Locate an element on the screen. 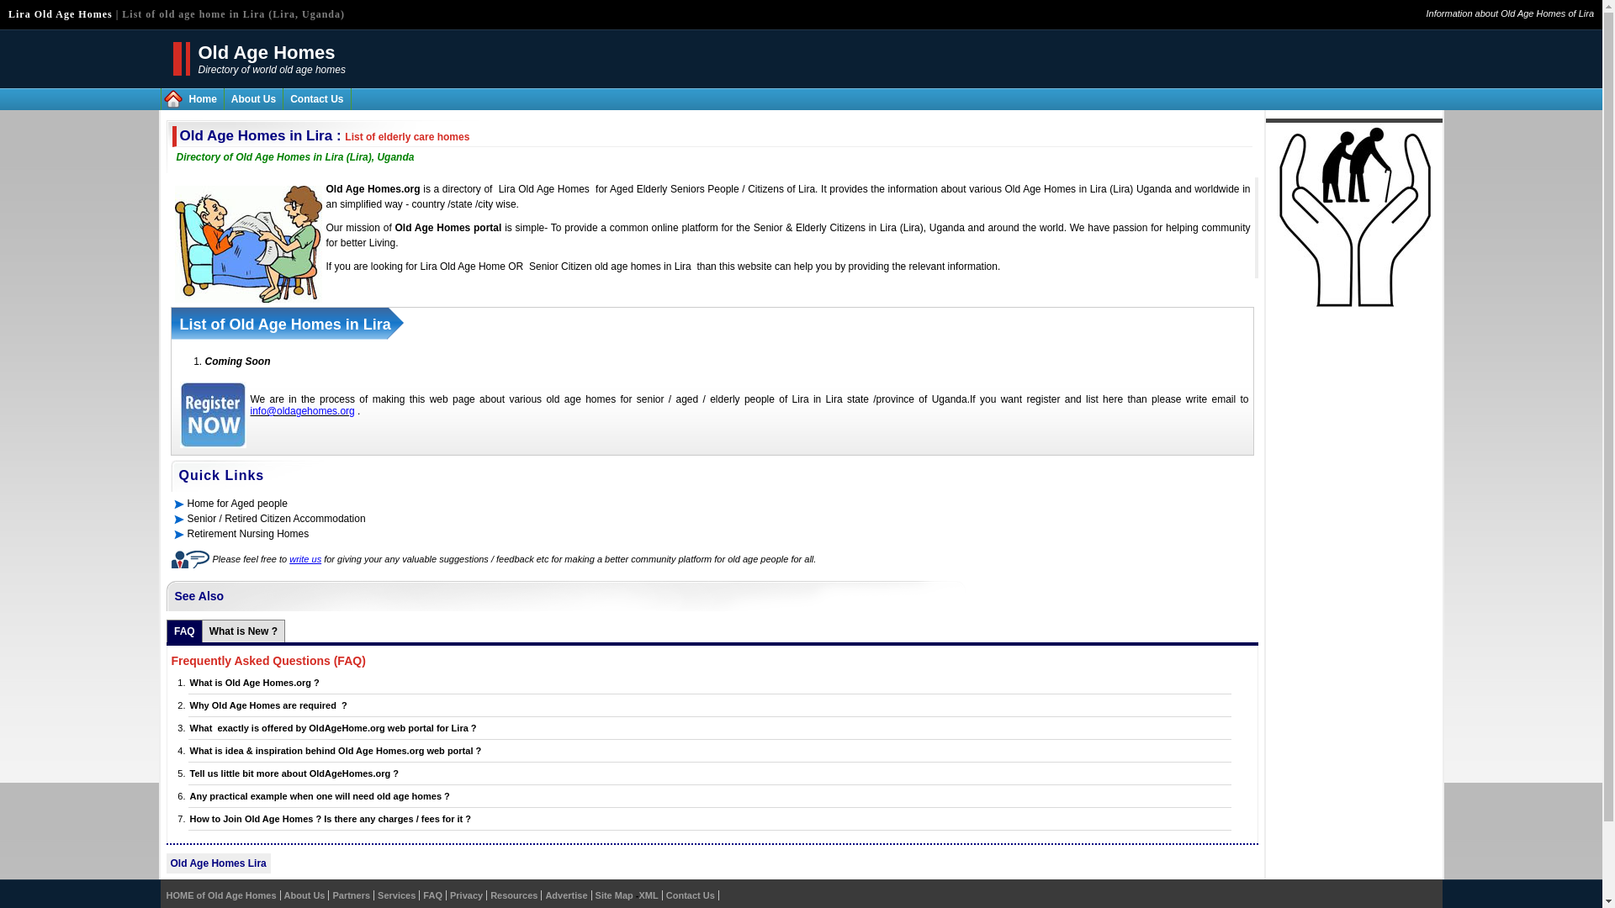  About Us is located at coordinates (253, 98).